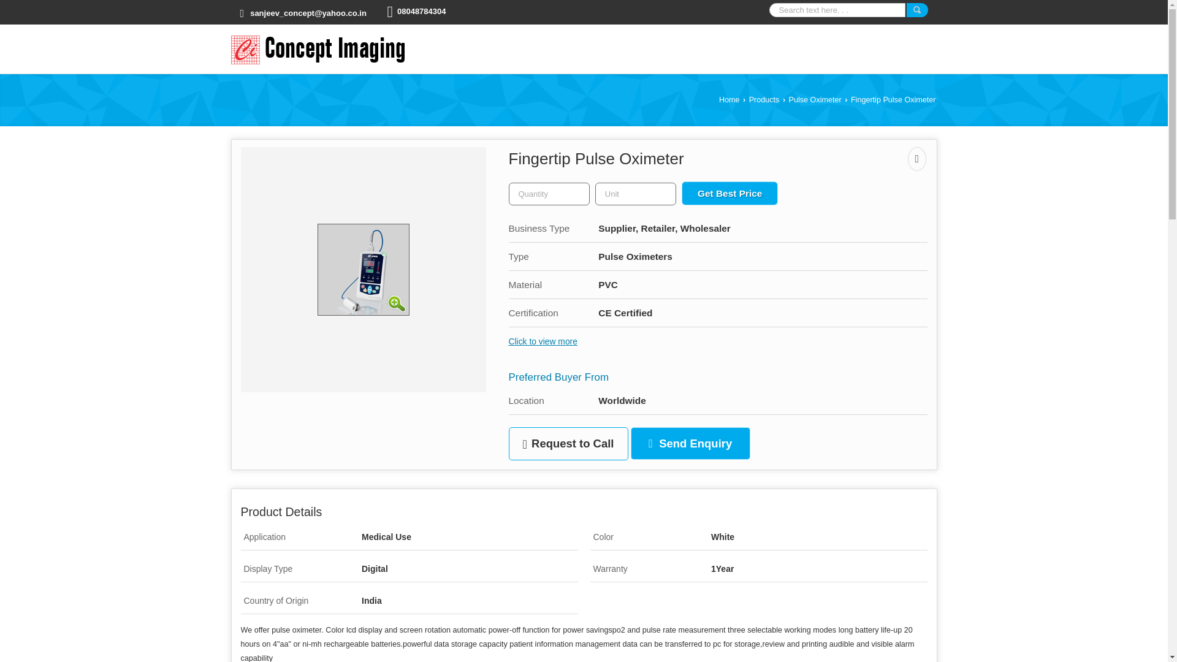 The image size is (1177, 662). Describe the element at coordinates (320, 49) in the screenshot. I see `Concept Imaging` at that location.